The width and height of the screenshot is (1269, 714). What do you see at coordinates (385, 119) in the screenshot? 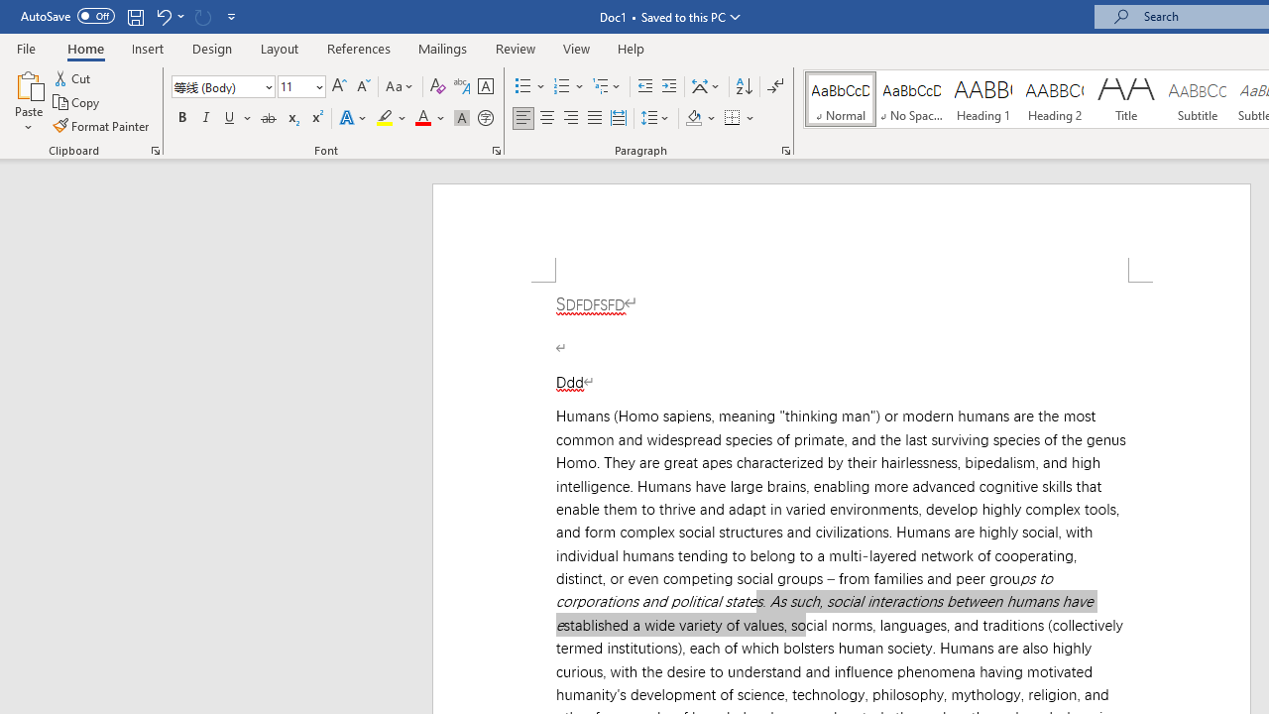
I see `Text Highlight Color Yellow` at bounding box center [385, 119].